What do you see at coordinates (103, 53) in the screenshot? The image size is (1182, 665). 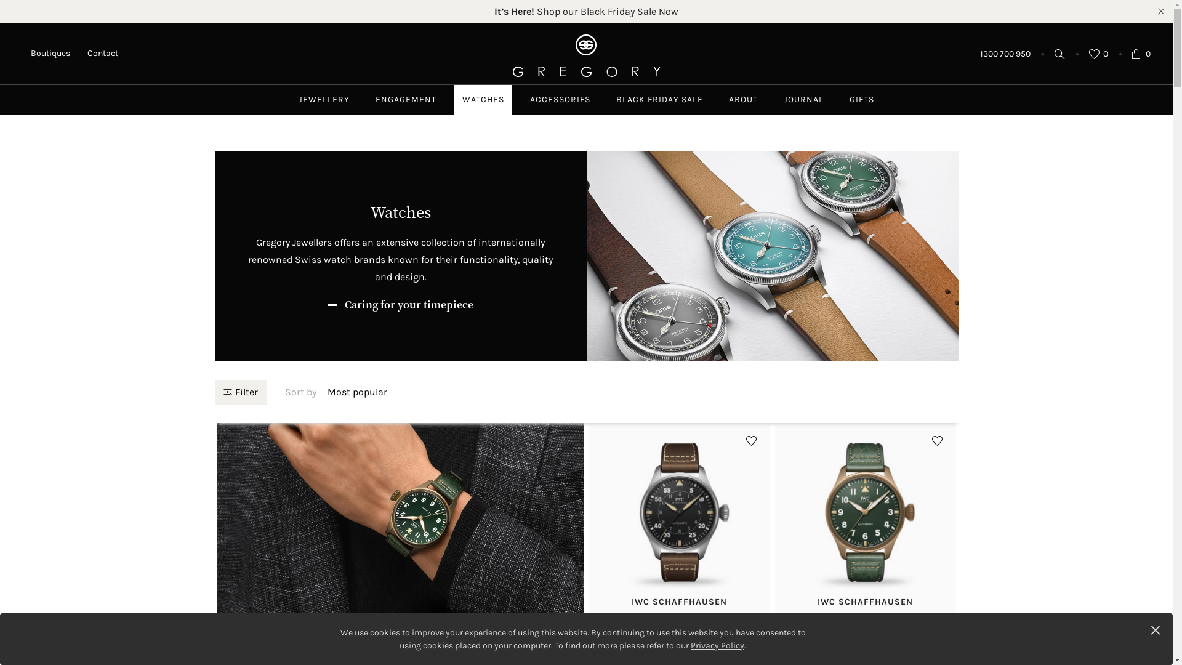 I see `Contact` at bounding box center [103, 53].